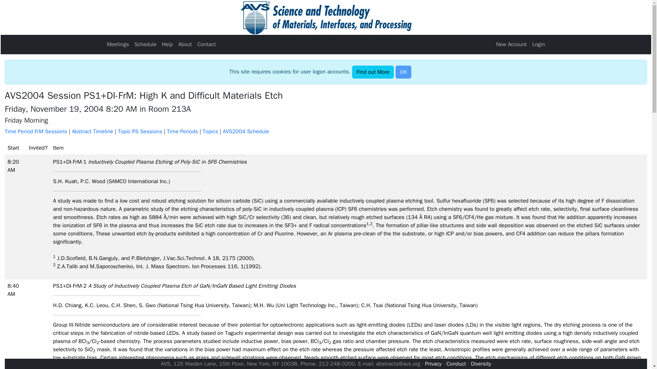 This screenshot has width=657, height=369. I want to click on Schedule, so click(146, 44).